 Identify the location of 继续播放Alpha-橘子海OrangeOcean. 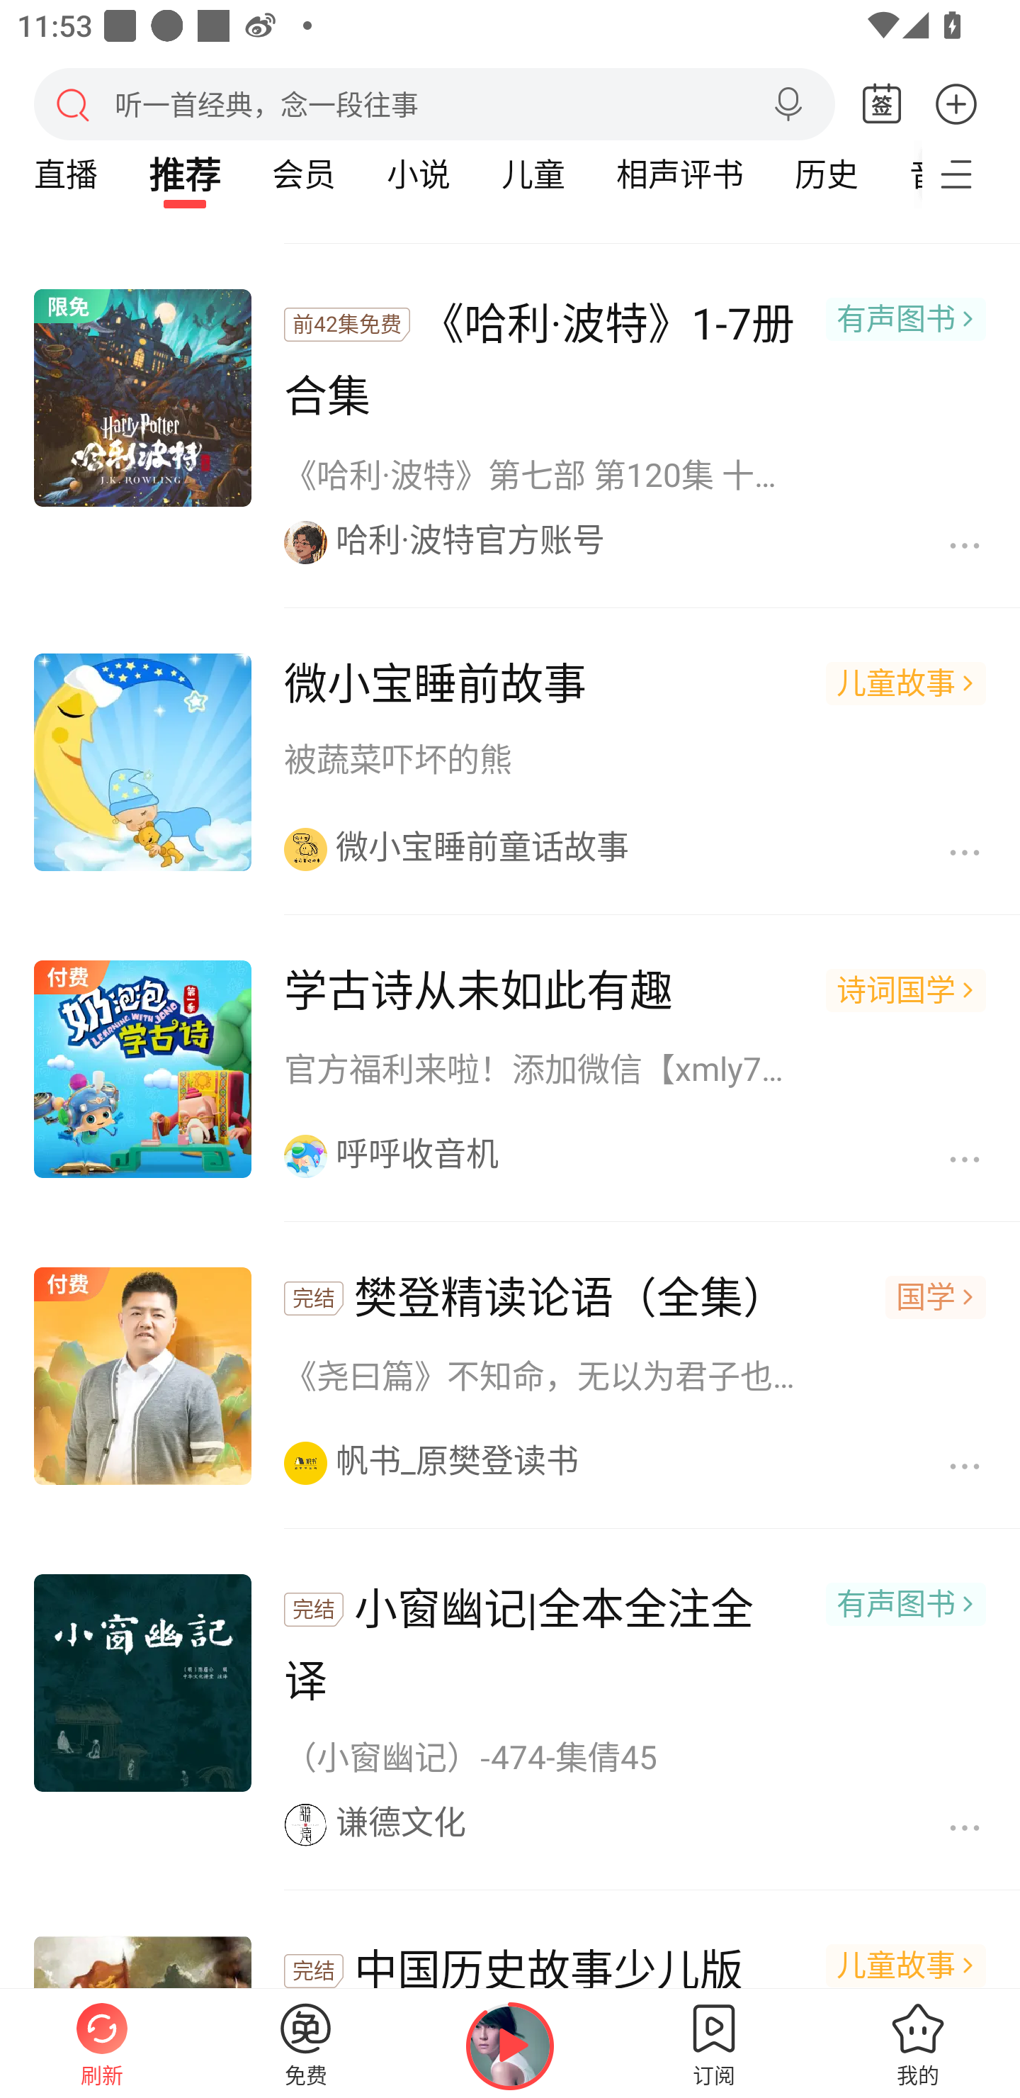
(510, 2046).